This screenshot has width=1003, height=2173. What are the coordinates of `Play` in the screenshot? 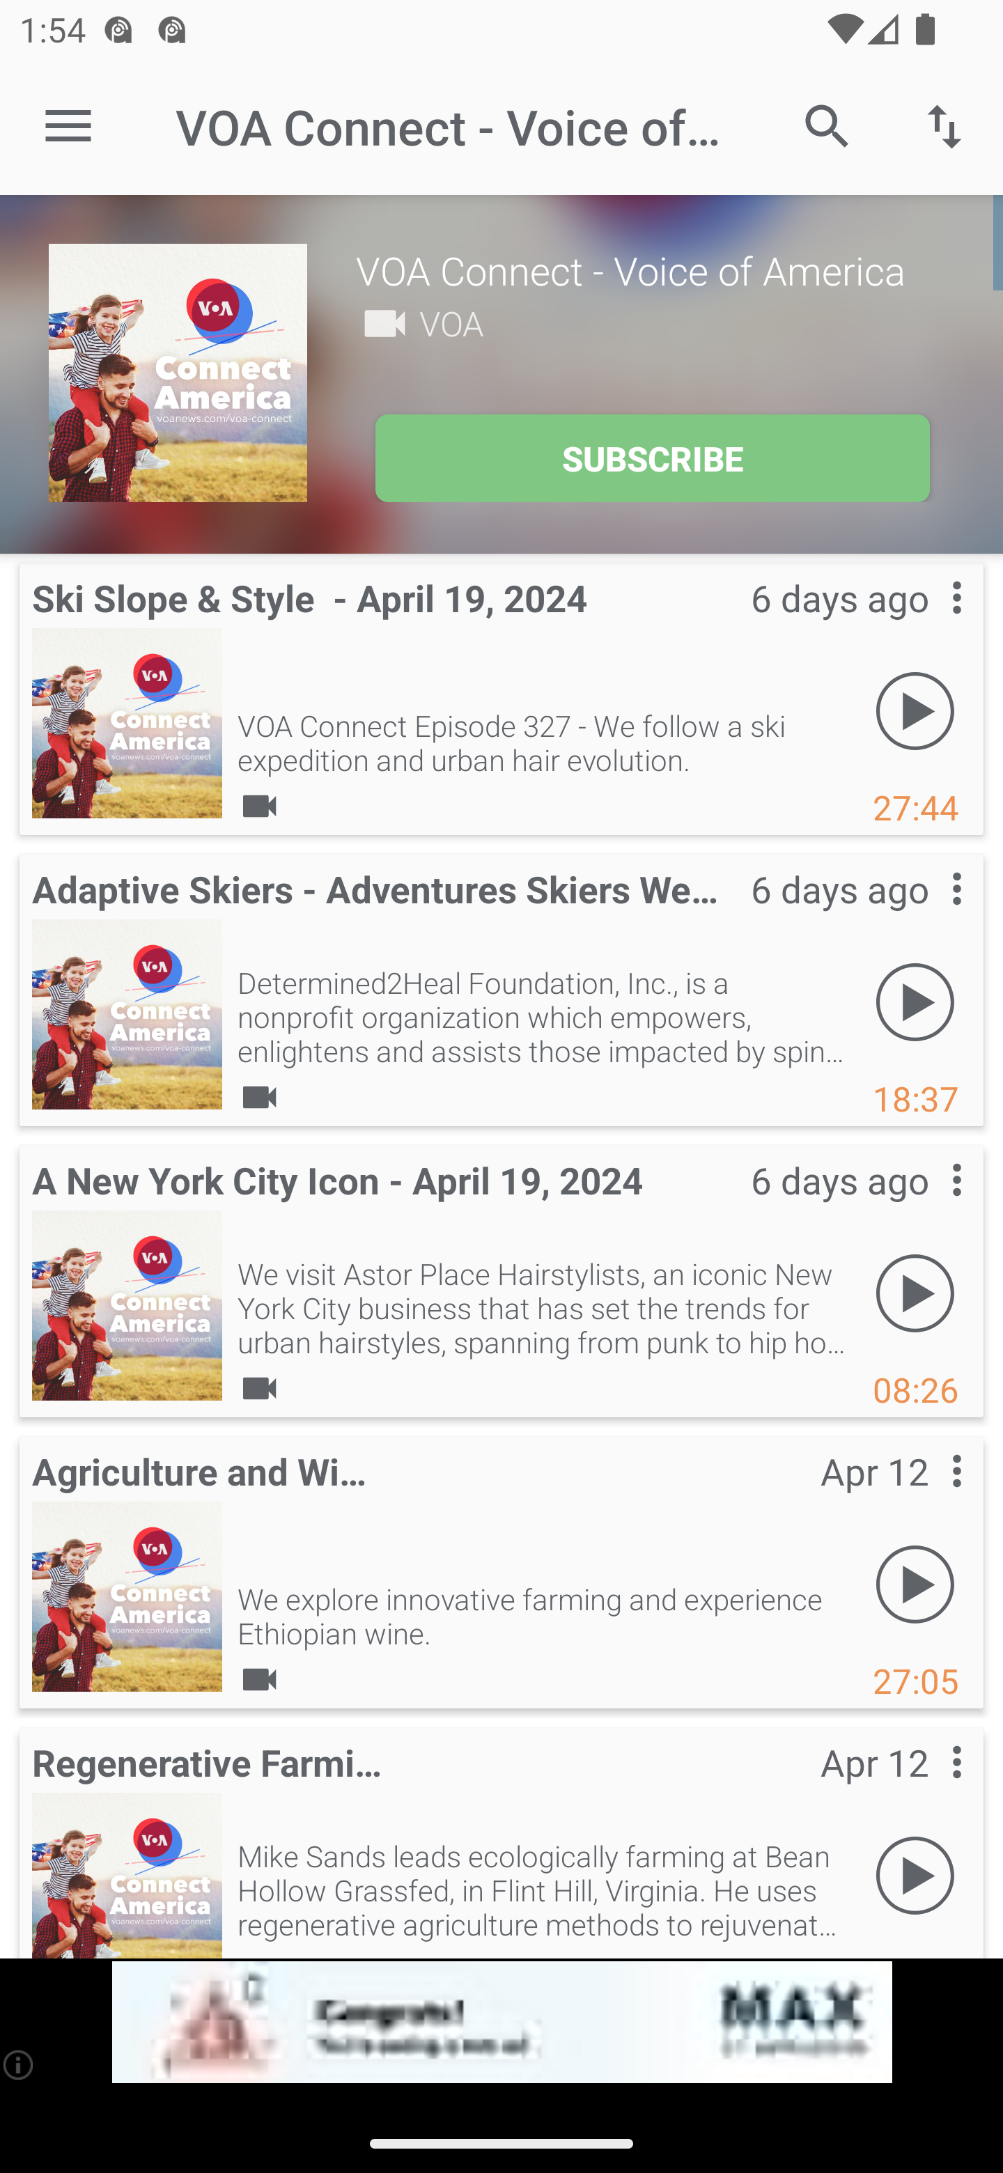 It's located at (915, 1585).